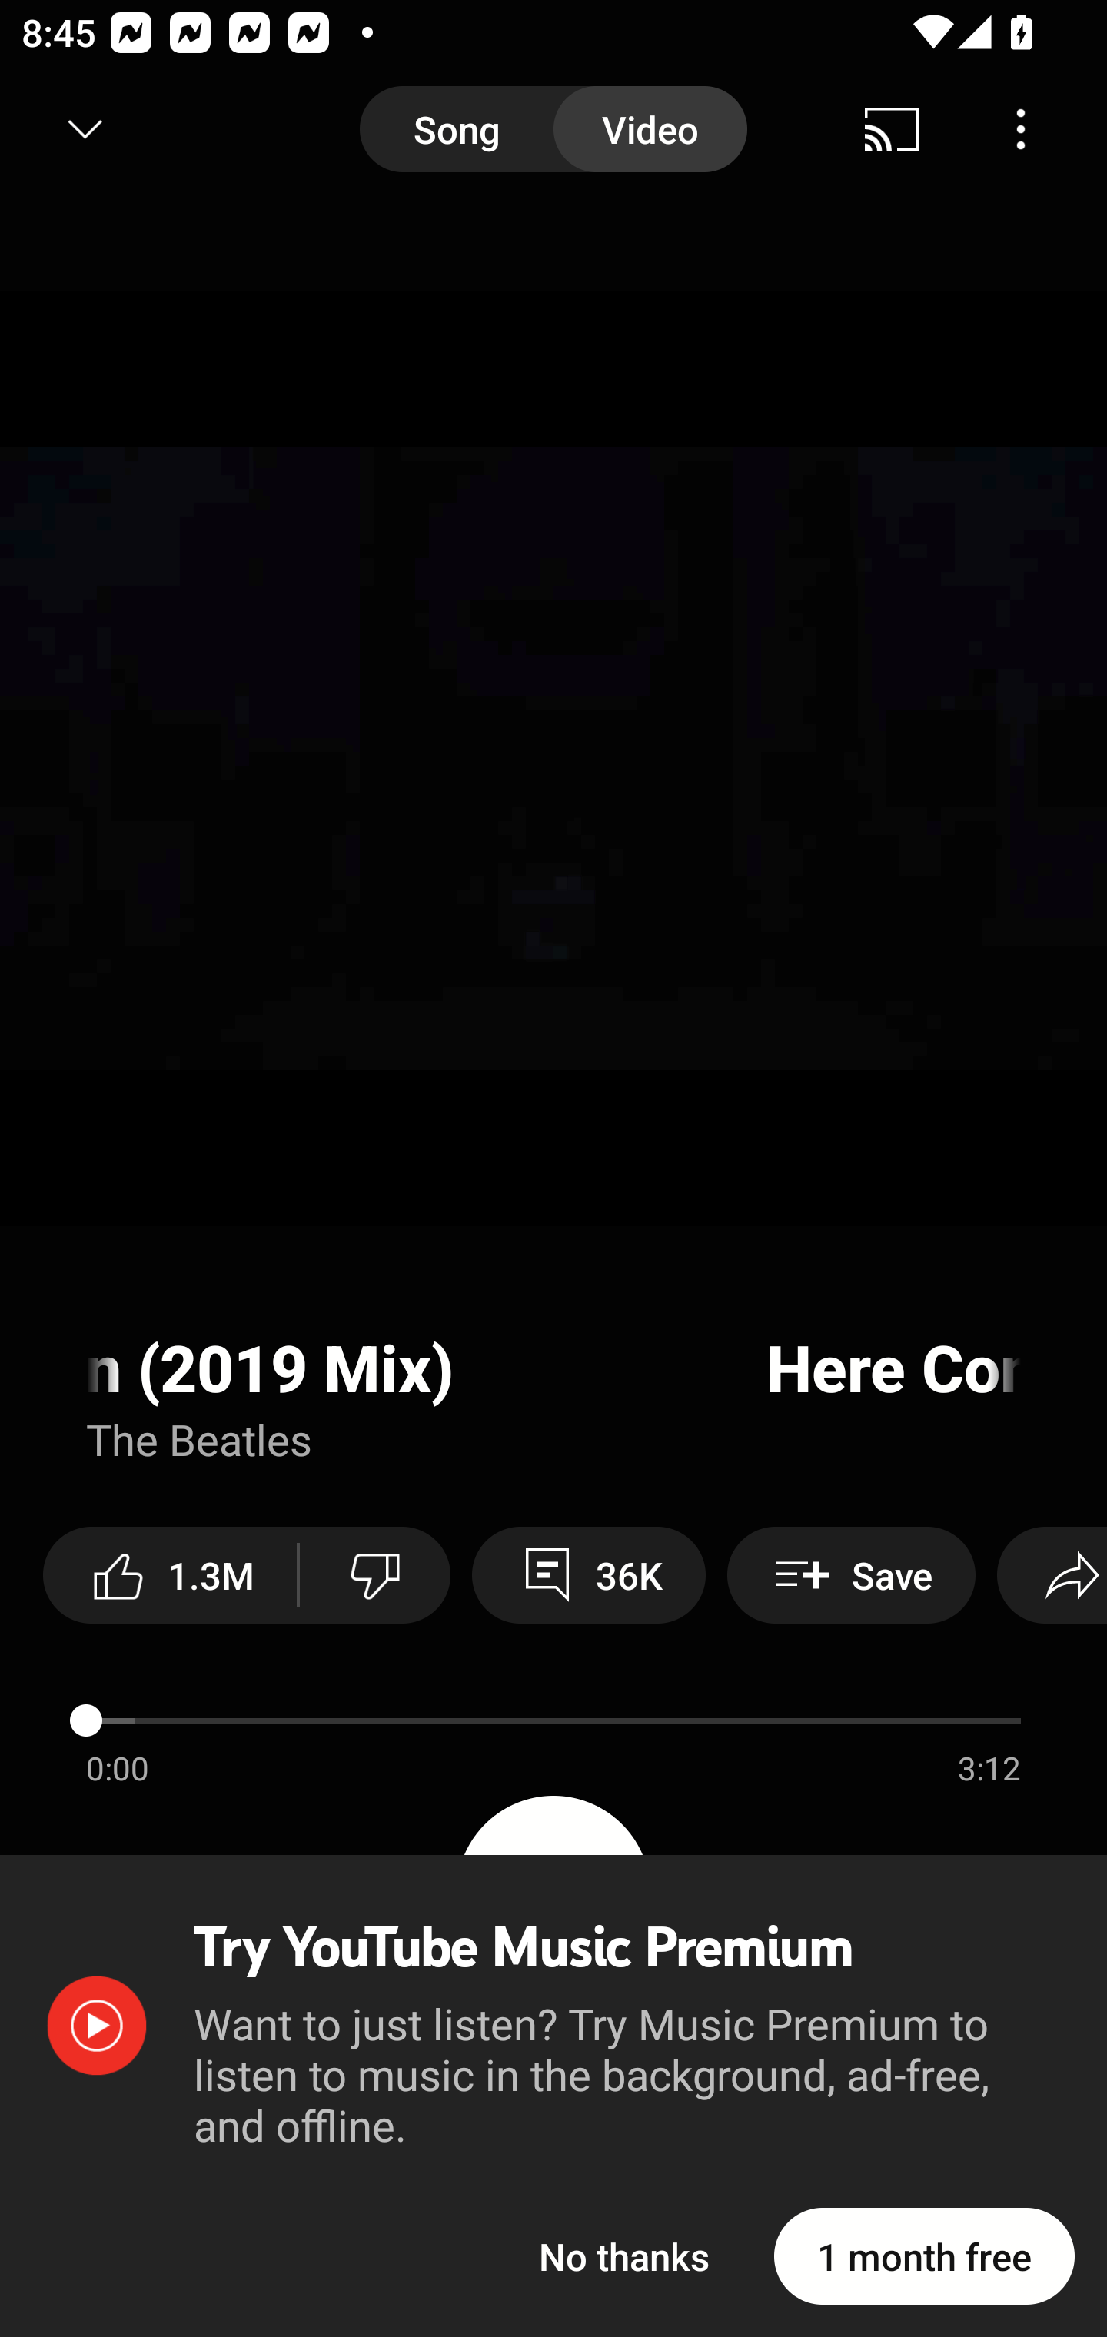 The width and height of the screenshot is (1107, 2337). I want to click on Dislike, so click(375, 1574).